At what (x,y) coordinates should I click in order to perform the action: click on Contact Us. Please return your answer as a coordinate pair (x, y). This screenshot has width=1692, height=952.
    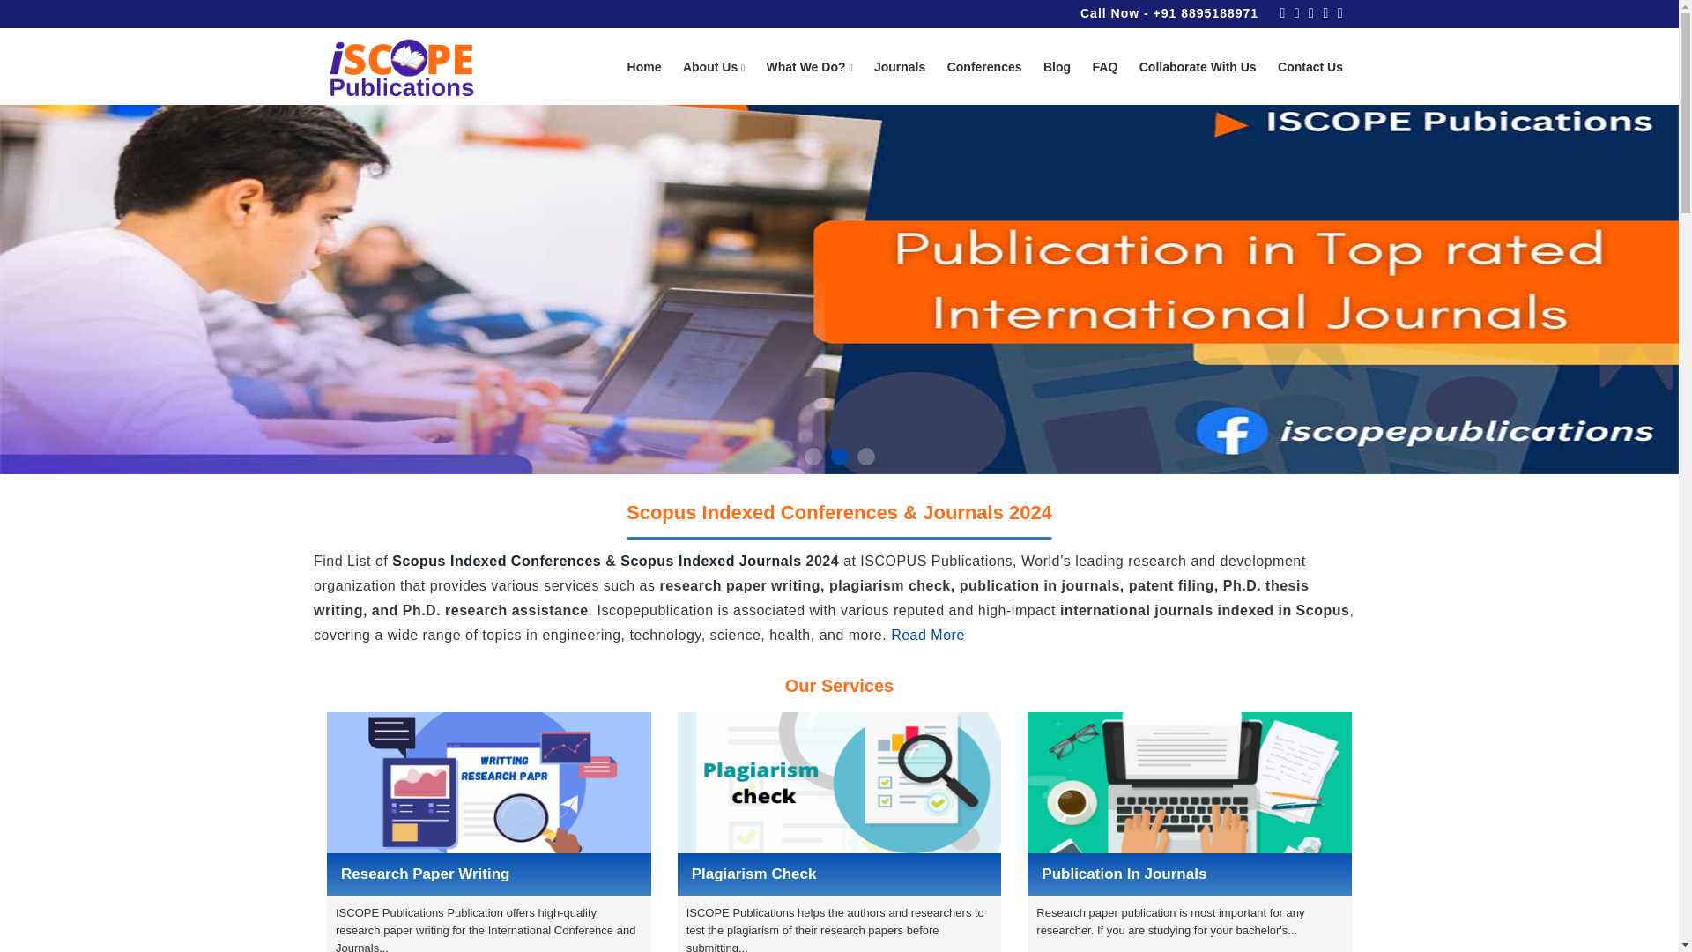
    Looking at the image, I should click on (1310, 67).